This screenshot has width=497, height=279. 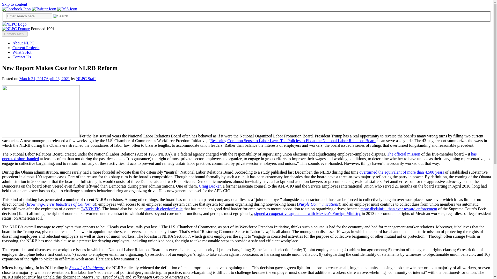 What do you see at coordinates (14, 4) in the screenshot?
I see `Skip to content` at bounding box center [14, 4].